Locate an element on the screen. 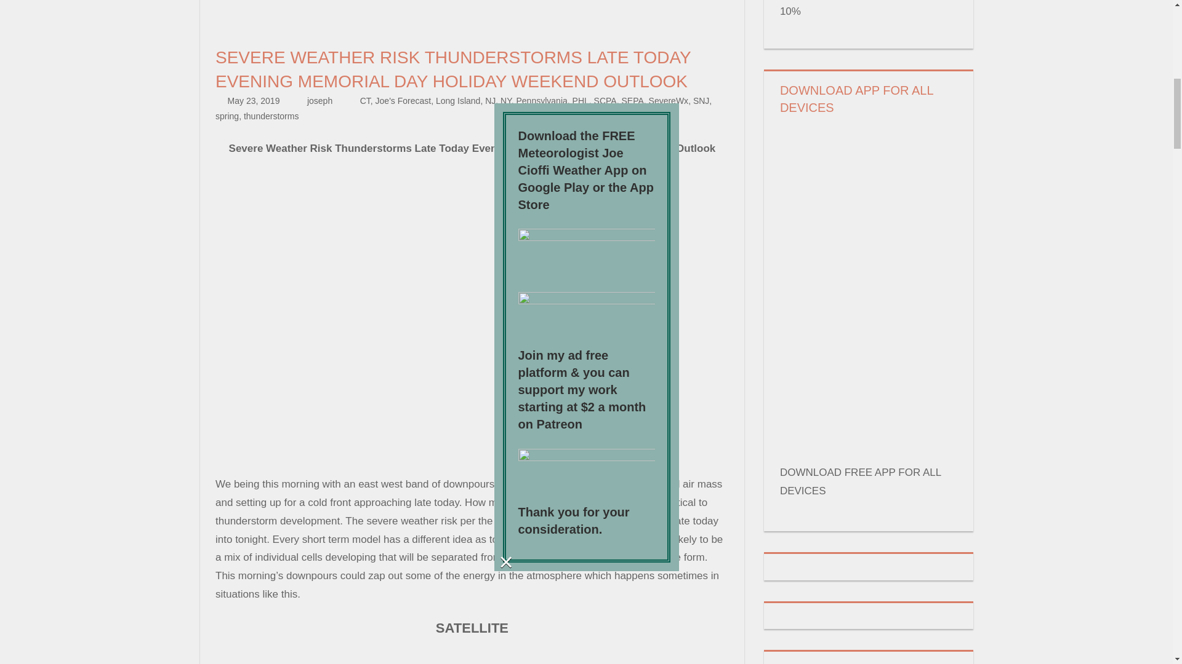 This screenshot has height=664, width=1182. NY is located at coordinates (506, 100).